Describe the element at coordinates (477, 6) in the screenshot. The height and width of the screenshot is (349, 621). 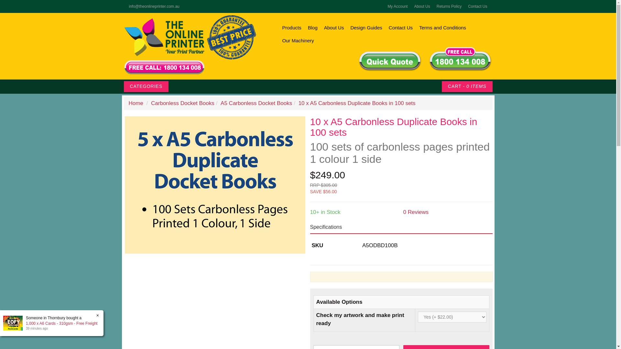
I see `Contact Us` at that location.